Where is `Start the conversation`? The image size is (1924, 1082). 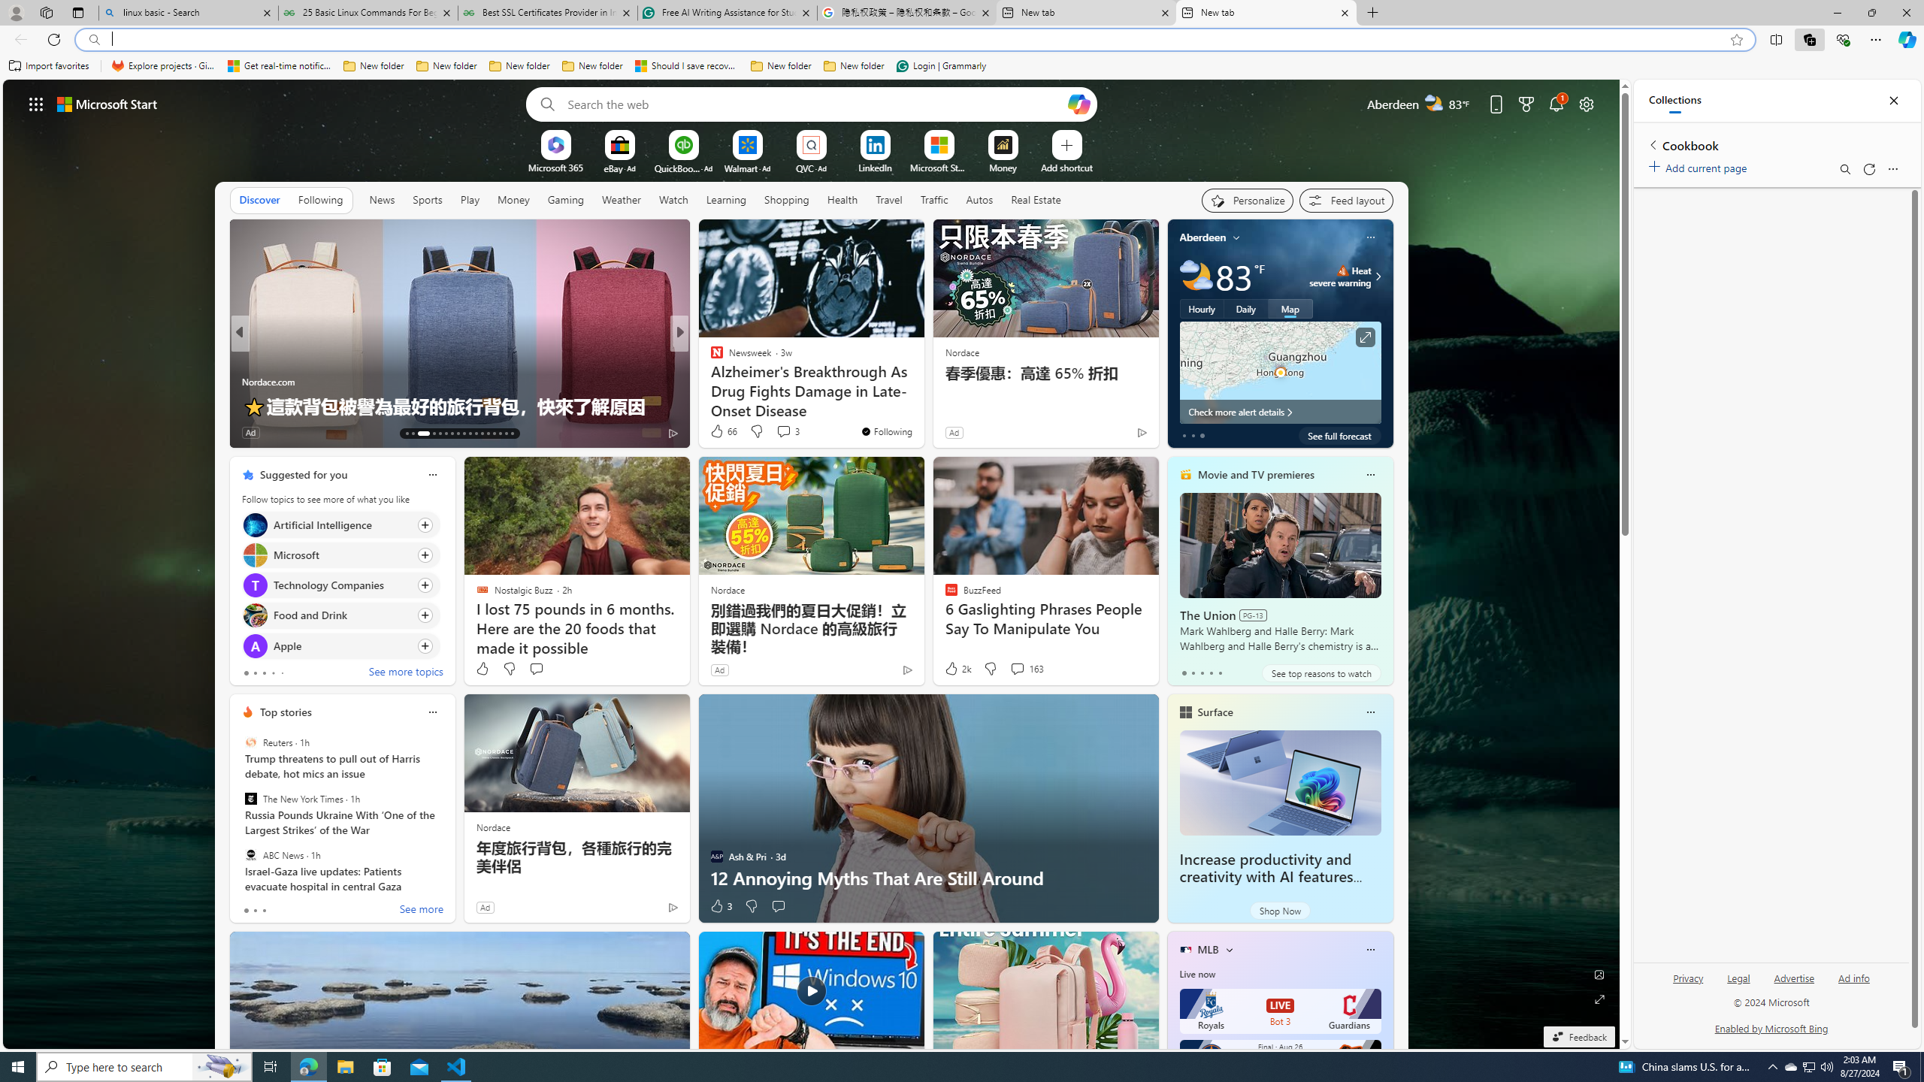
Start the conversation is located at coordinates (779, 906).